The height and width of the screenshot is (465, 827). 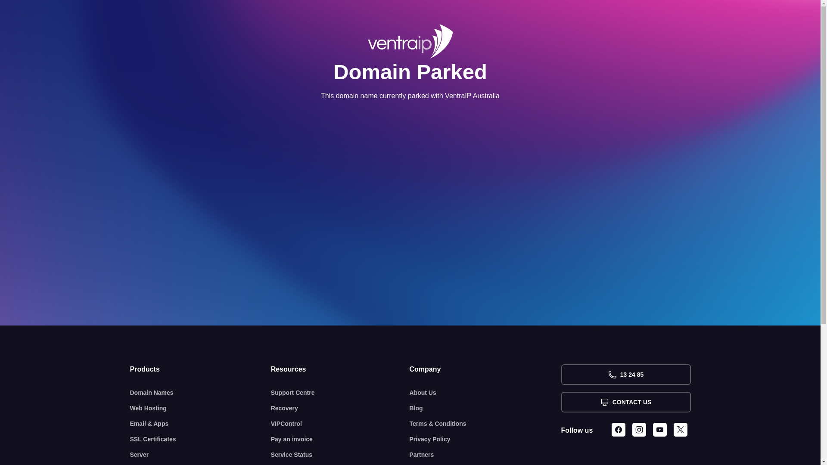 I want to click on Blog, so click(x=485, y=408).